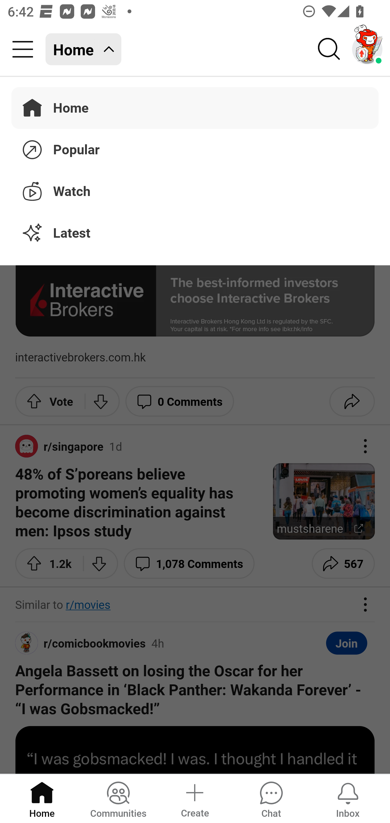 The width and height of the screenshot is (390, 823). Describe the element at coordinates (348, 798) in the screenshot. I see `Inbox` at that location.